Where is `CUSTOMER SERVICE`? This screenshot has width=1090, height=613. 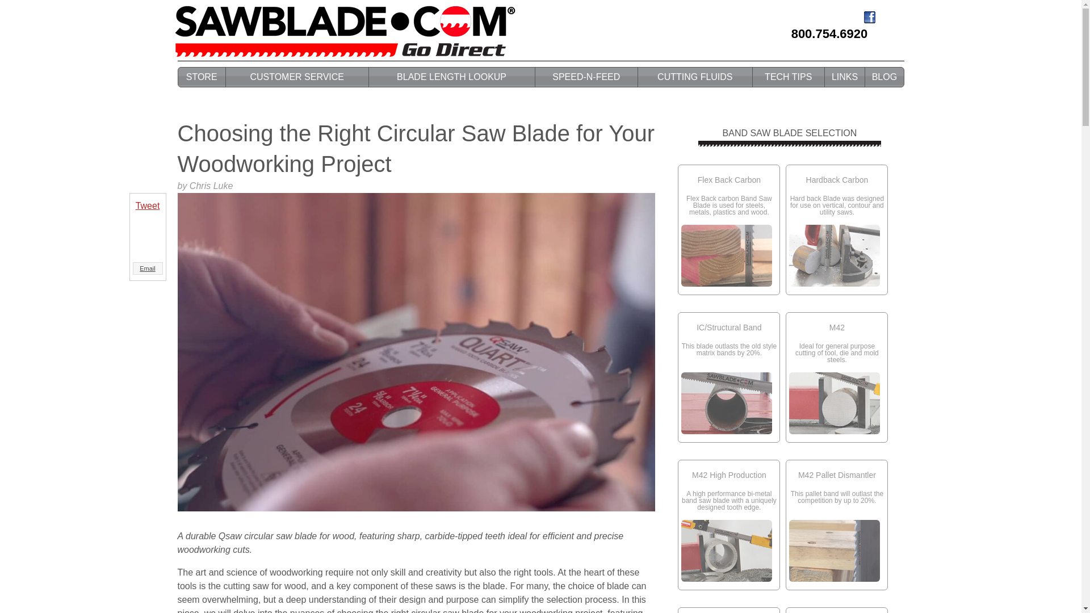 CUSTOMER SERVICE is located at coordinates (297, 77).